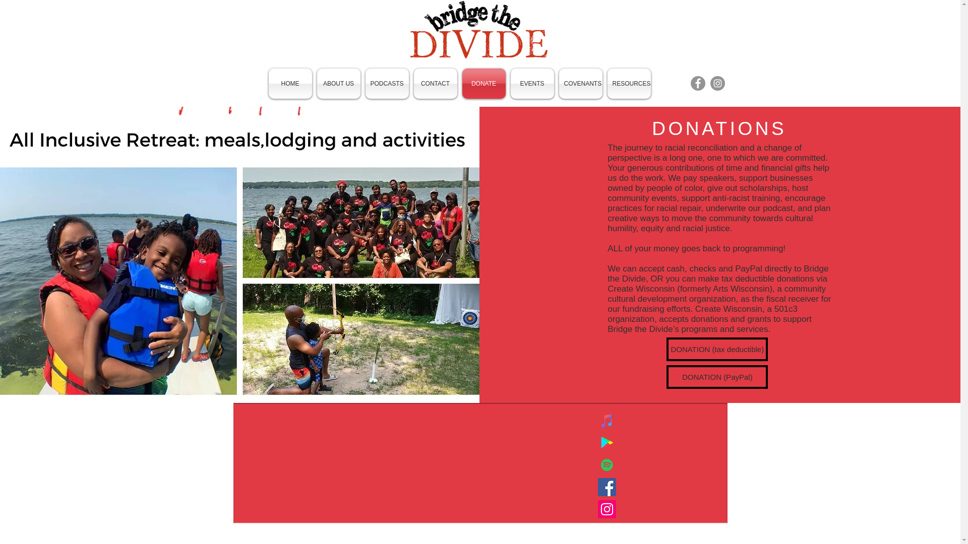 The height and width of the screenshot is (544, 968). Describe the element at coordinates (581, 84) in the screenshot. I see `COVENANTS` at that location.